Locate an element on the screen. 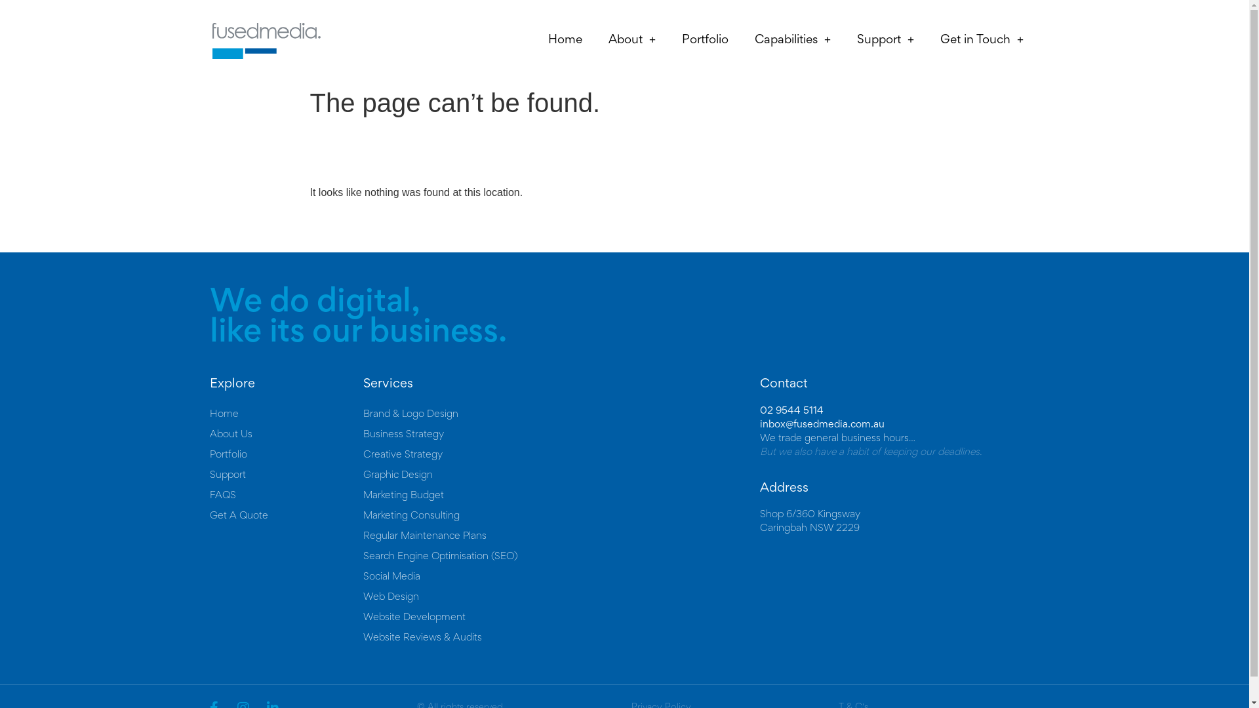 The height and width of the screenshot is (708, 1259). About is located at coordinates (632, 41).